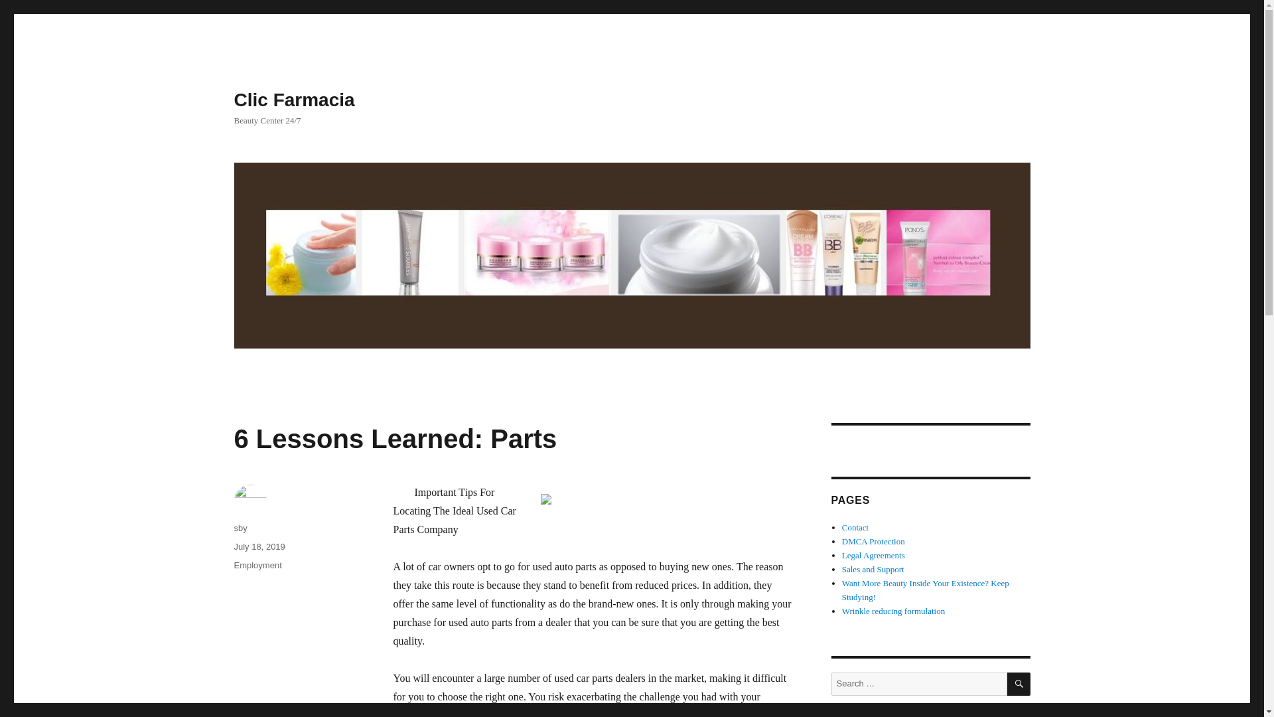  What do you see at coordinates (257, 564) in the screenshot?
I see `Employment` at bounding box center [257, 564].